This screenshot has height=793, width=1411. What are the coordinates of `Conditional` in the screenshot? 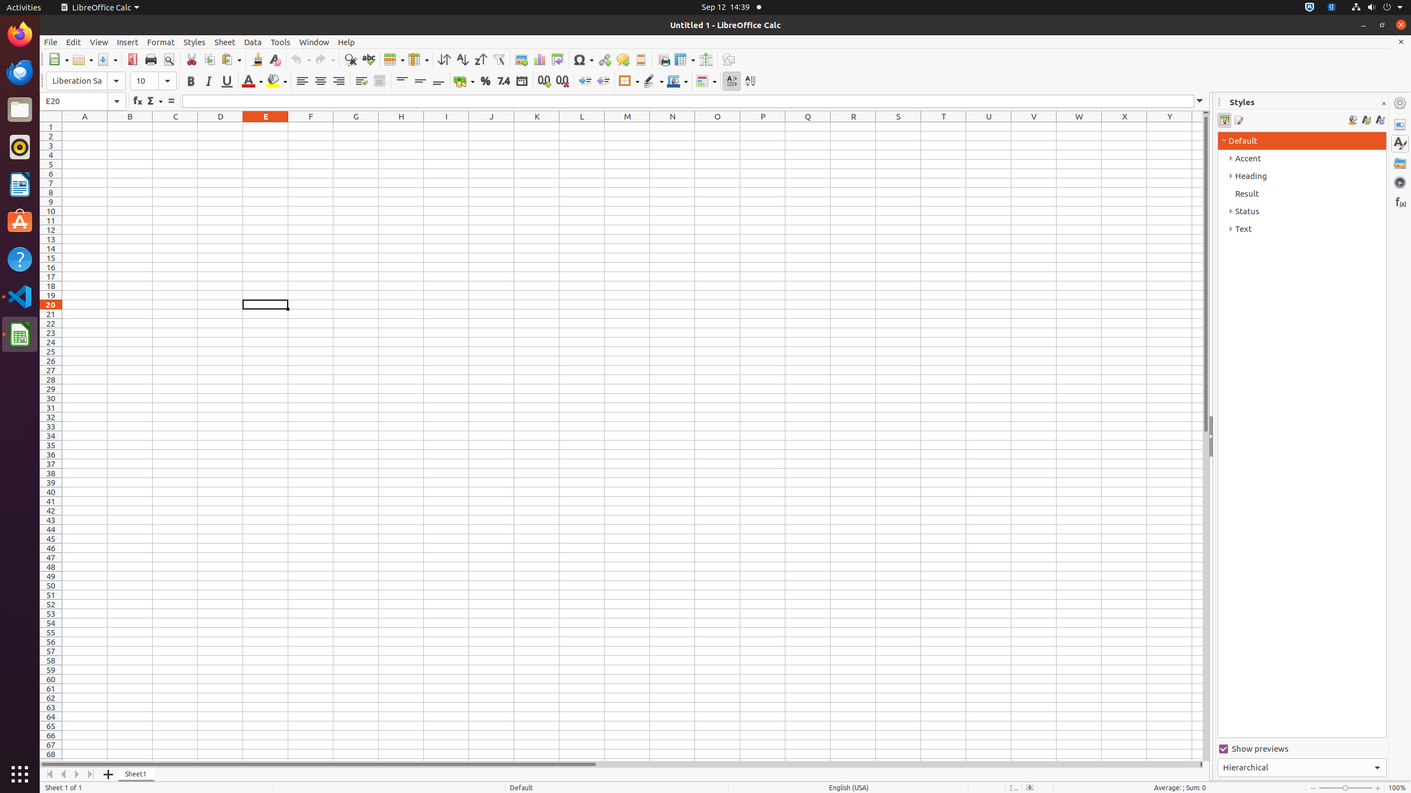 It's located at (706, 82).